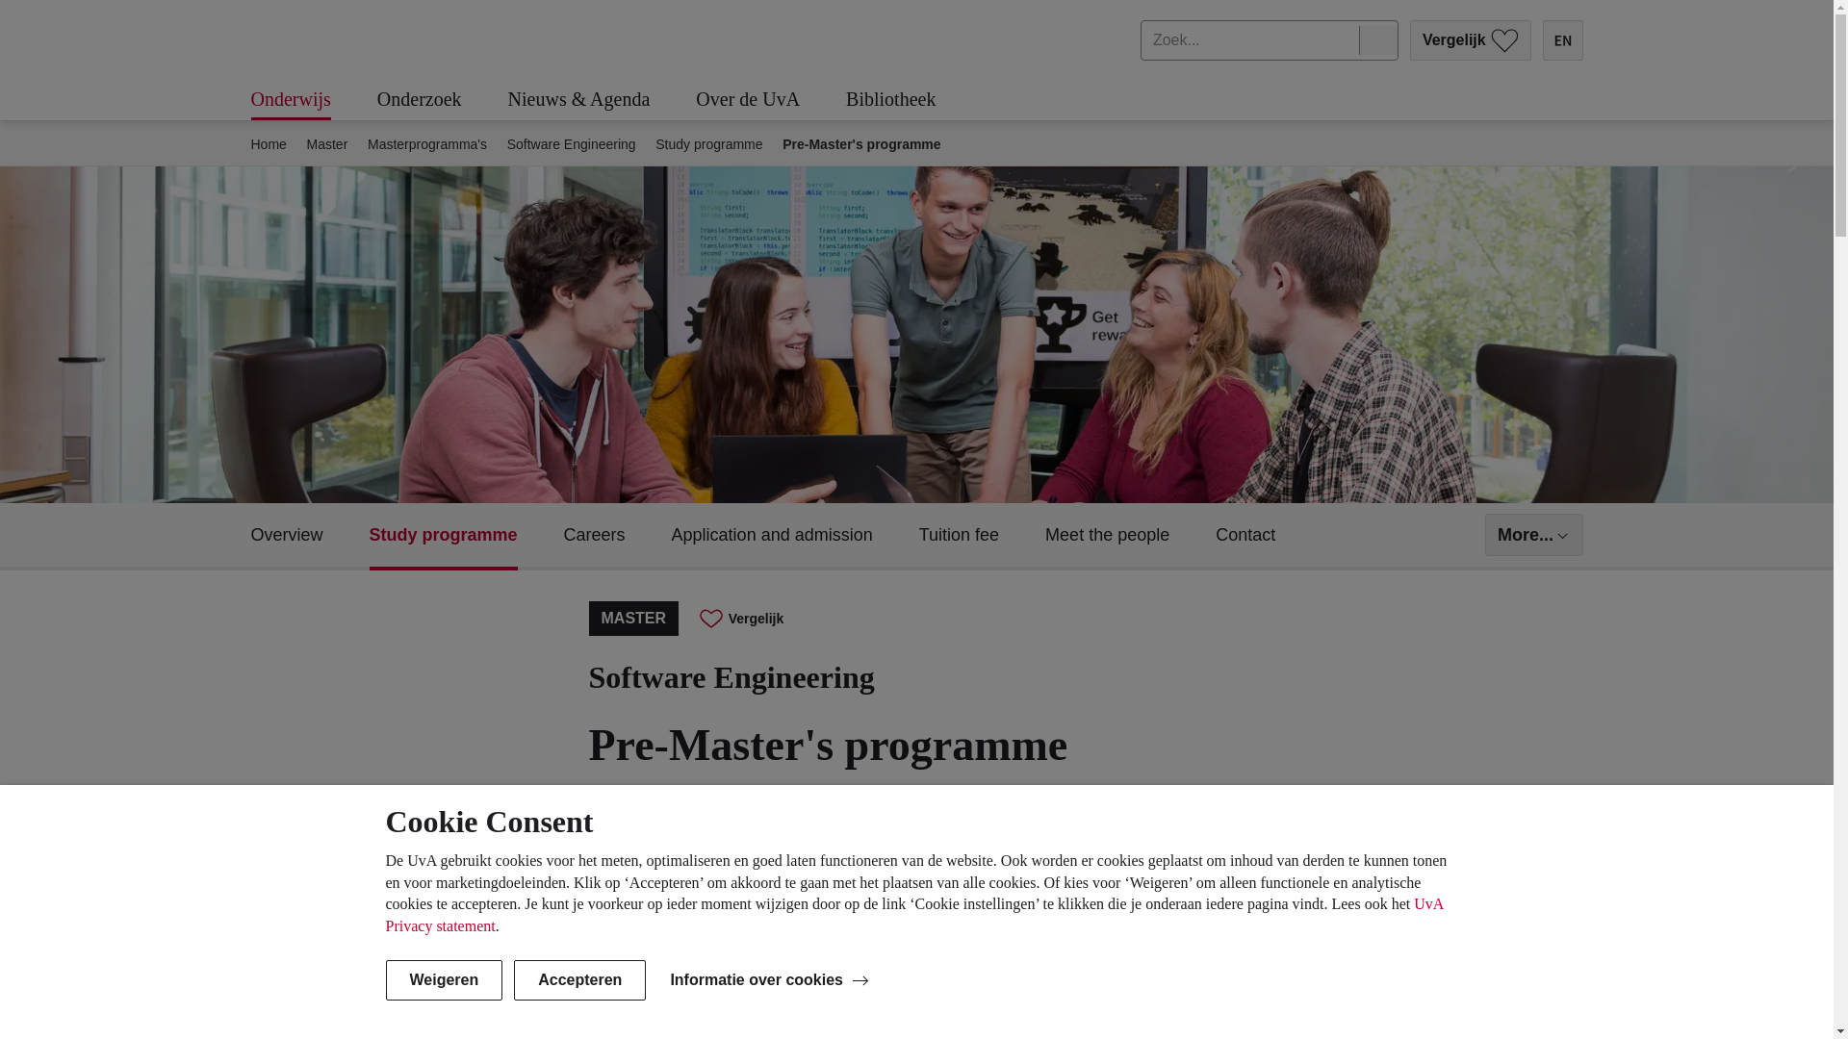 The image size is (1848, 1039). Describe the element at coordinates (313, 100) in the screenshot. I see `Onderwijs` at that location.